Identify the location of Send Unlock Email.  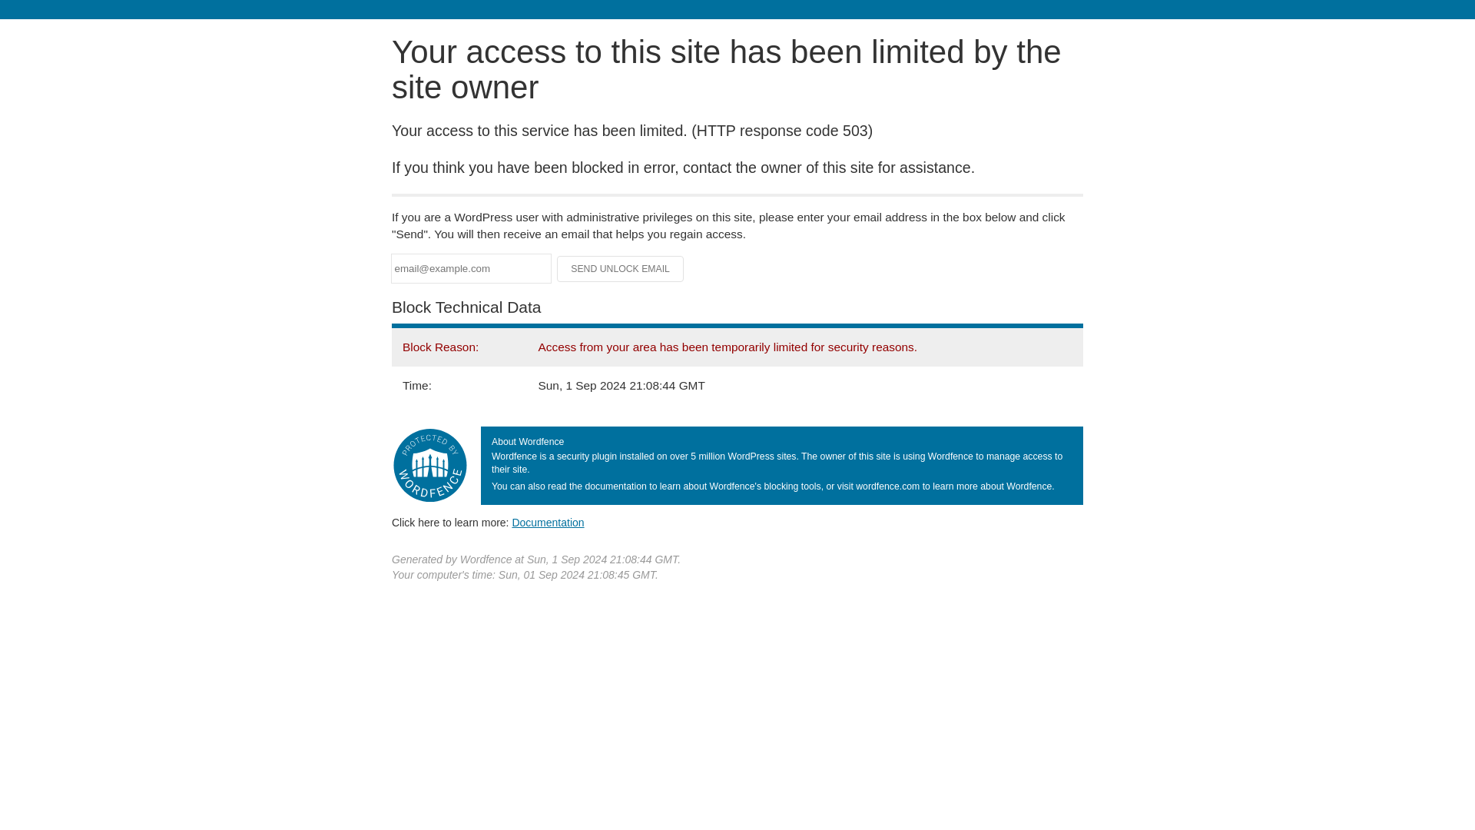
(621, 269).